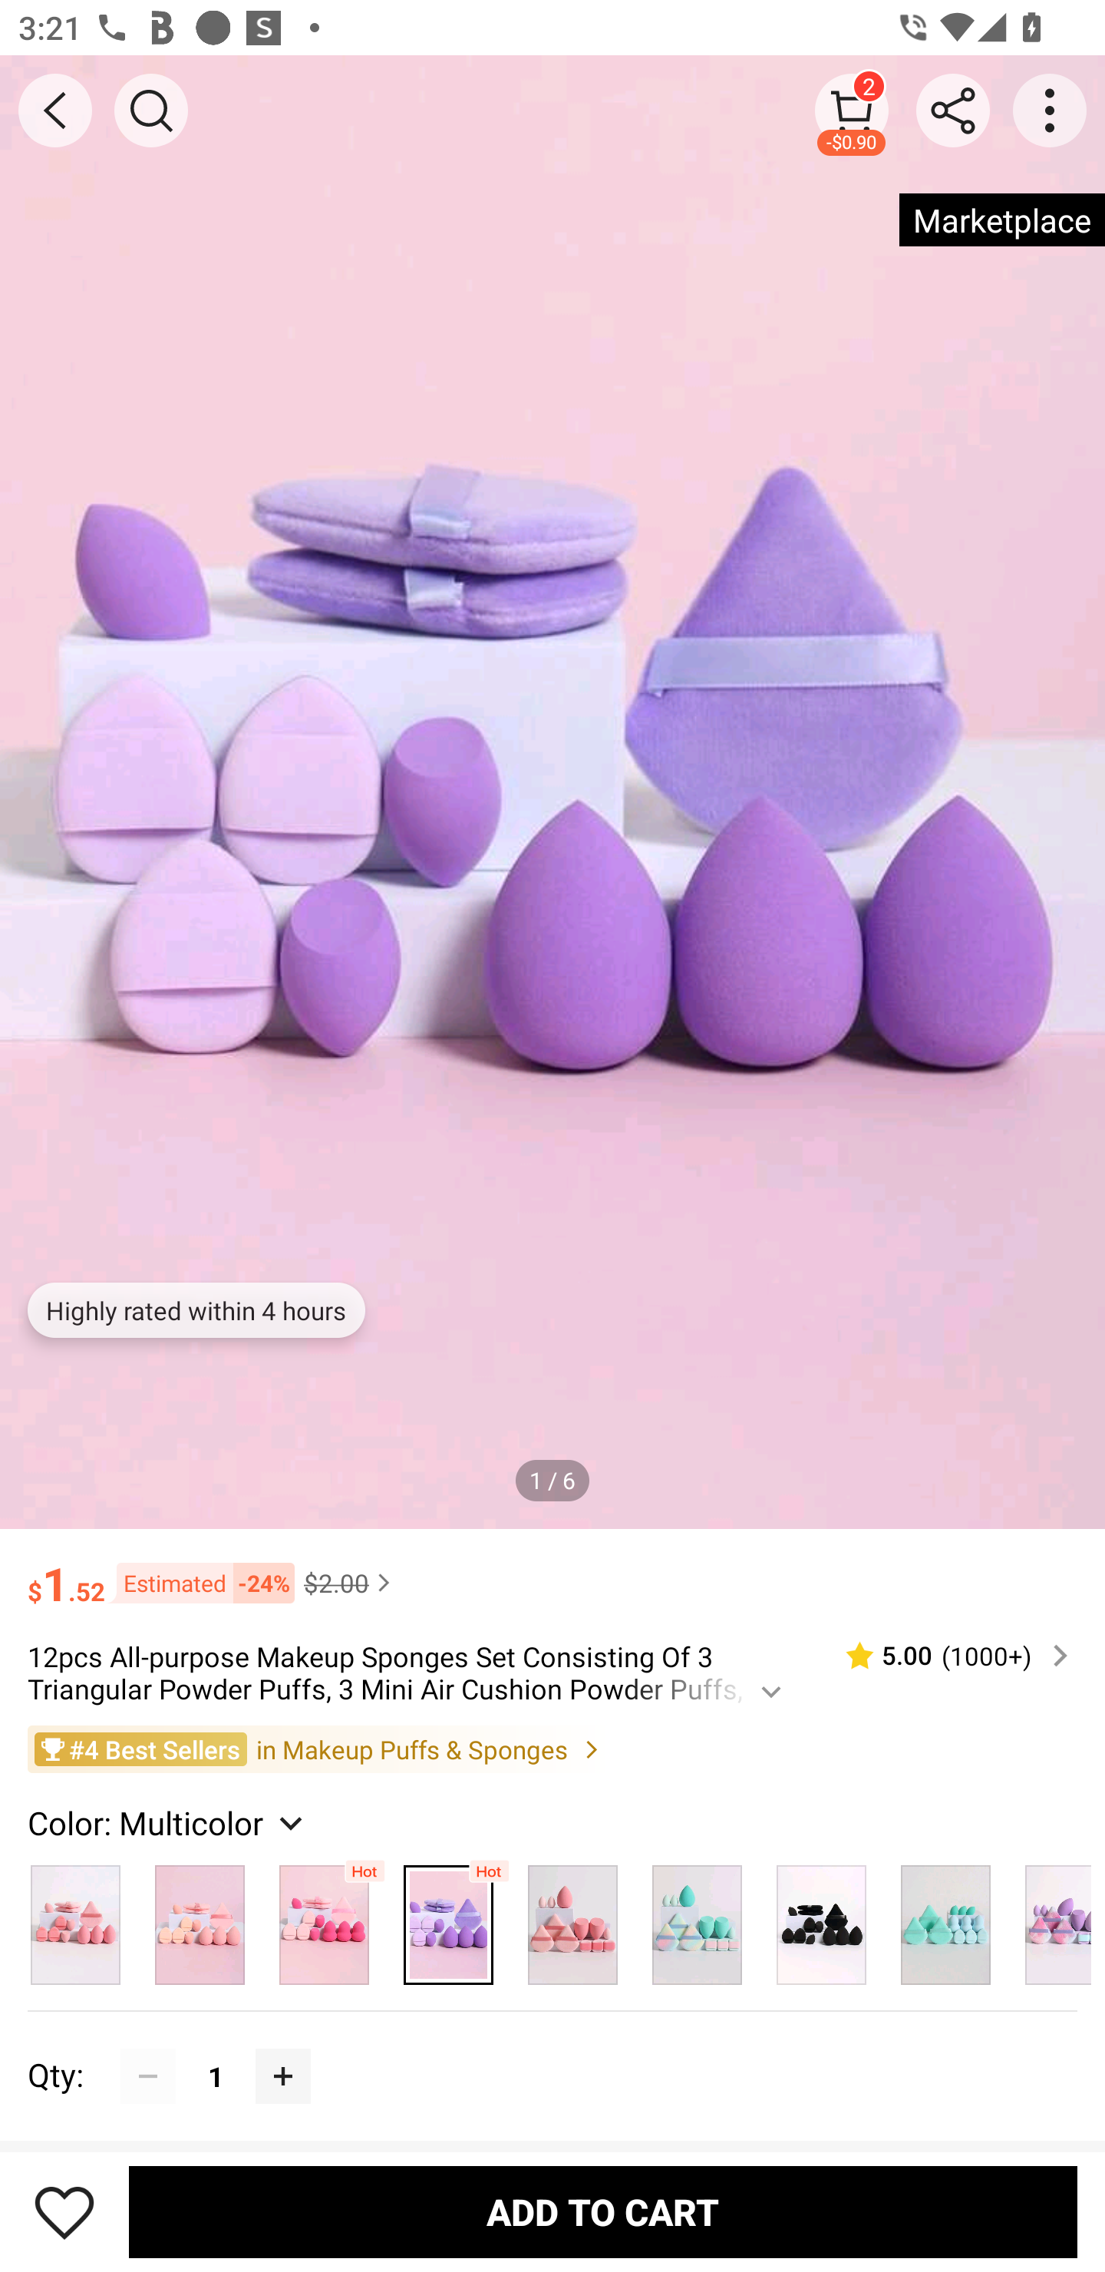 This screenshot has height=2272, width=1105. Describe the element at coordinates (1050, 1918) in the screenshot. I see `Multicolor` at that location.